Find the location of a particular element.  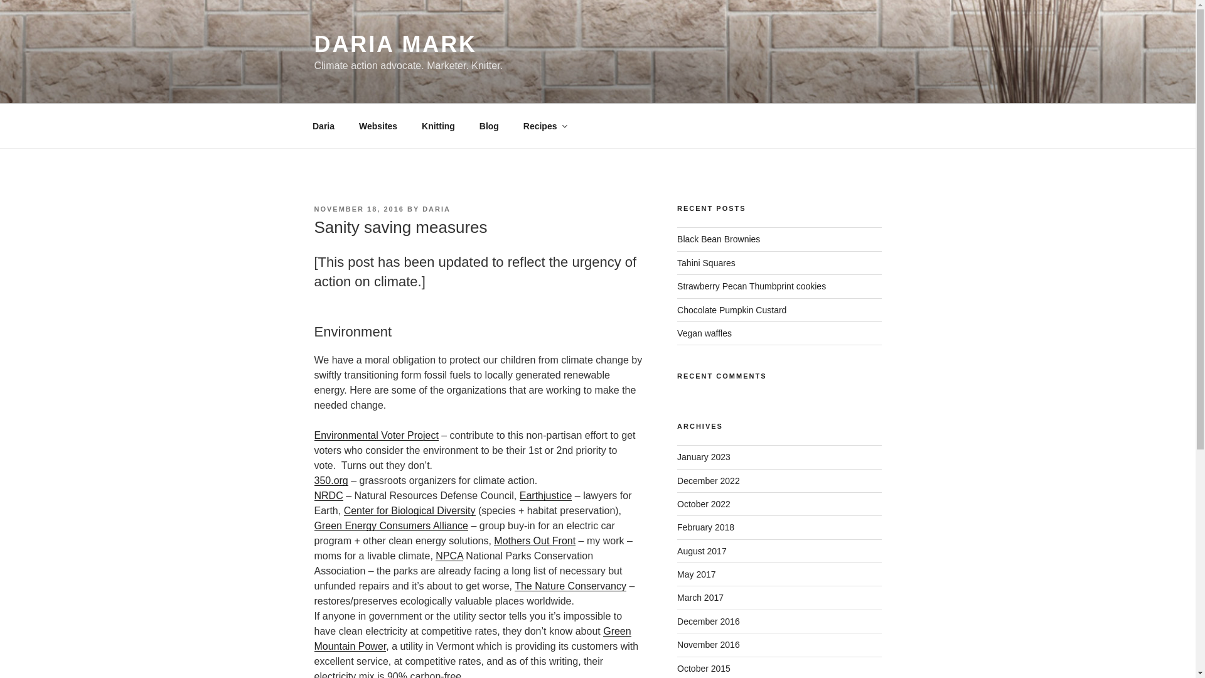

Daria is located at coordinates (323, 126).